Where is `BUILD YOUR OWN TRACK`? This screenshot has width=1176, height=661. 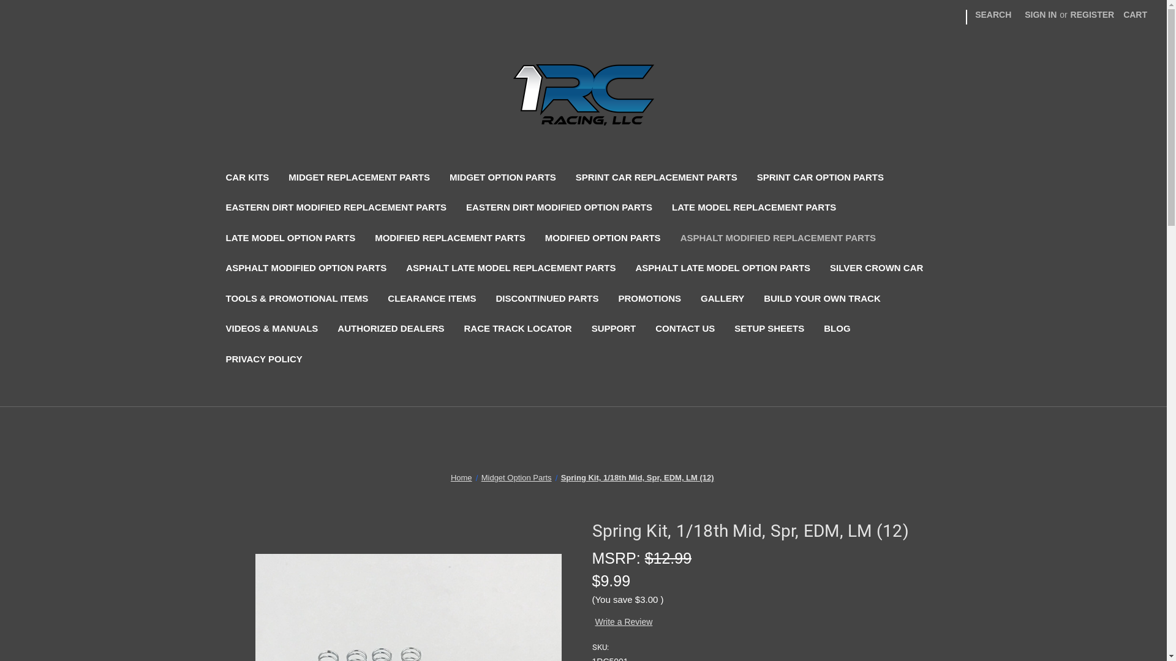
BUILD YOUR OWN TRACK is located at coordinates (822, 300).